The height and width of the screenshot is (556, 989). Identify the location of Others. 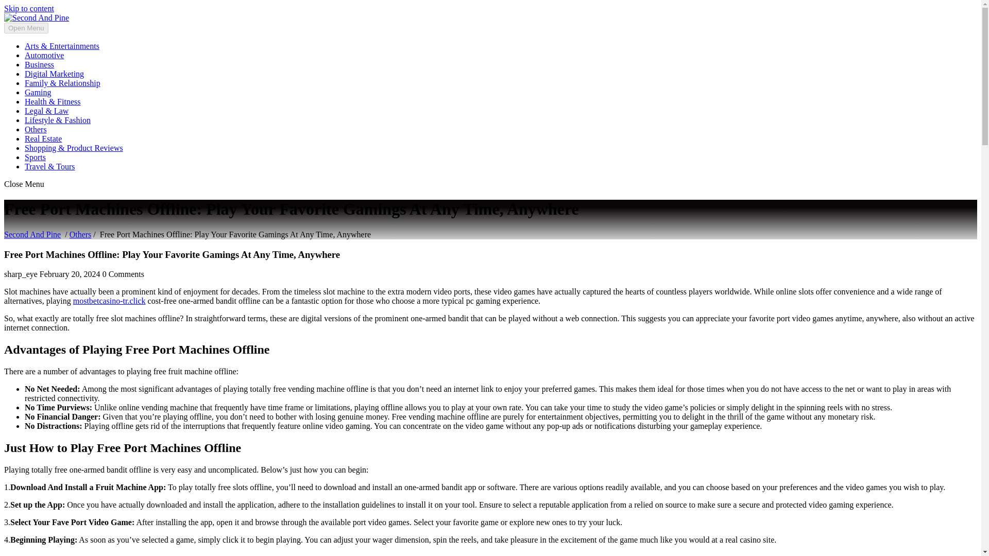
(80, 235).